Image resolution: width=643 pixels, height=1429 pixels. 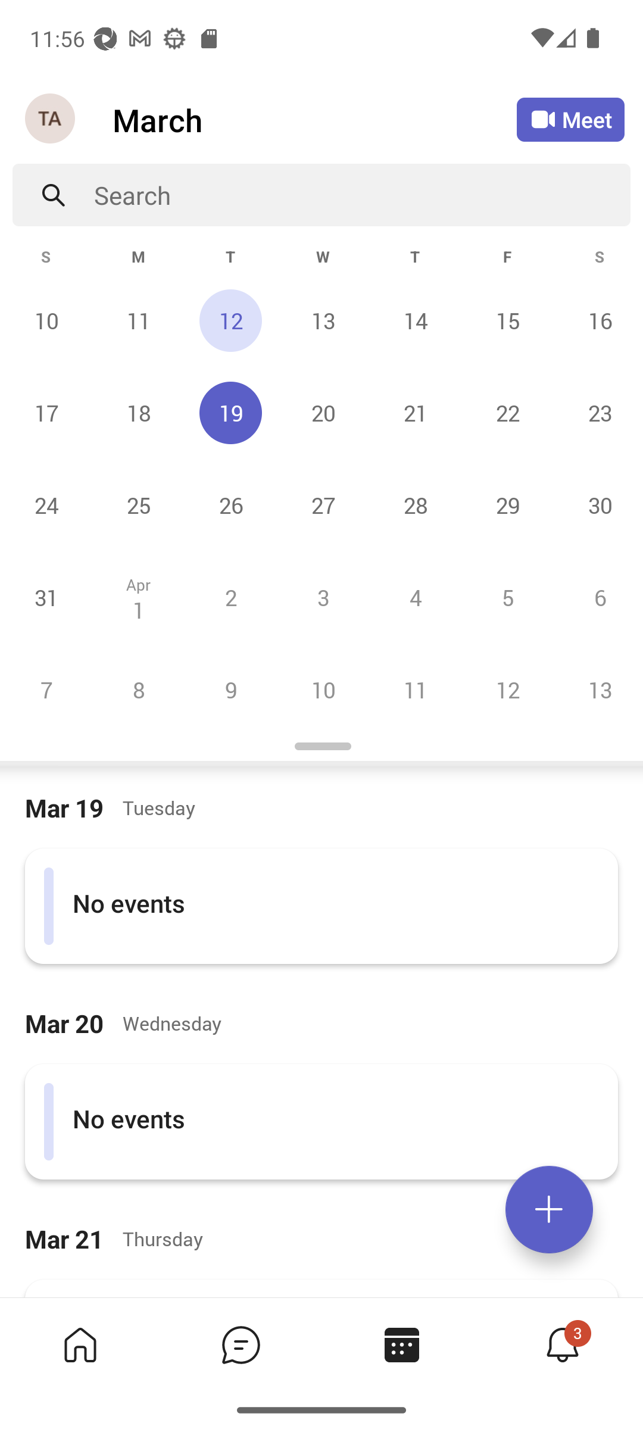 I want to click on Sunday, March 31 31, so click(x=46, y=597).